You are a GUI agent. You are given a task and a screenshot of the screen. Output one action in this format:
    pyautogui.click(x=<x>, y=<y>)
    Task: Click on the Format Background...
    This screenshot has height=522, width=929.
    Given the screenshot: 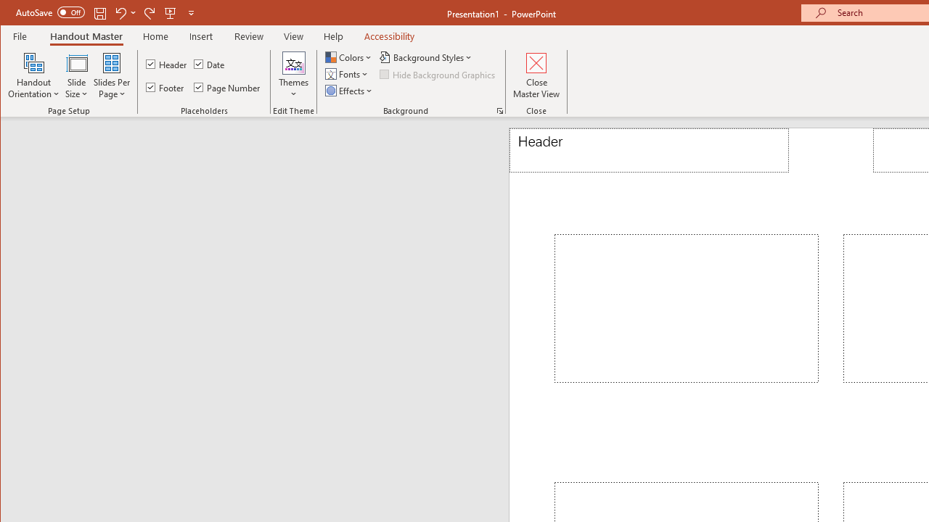 What is the action you would take?
    pyautogui.click(x=499, y=110)
    